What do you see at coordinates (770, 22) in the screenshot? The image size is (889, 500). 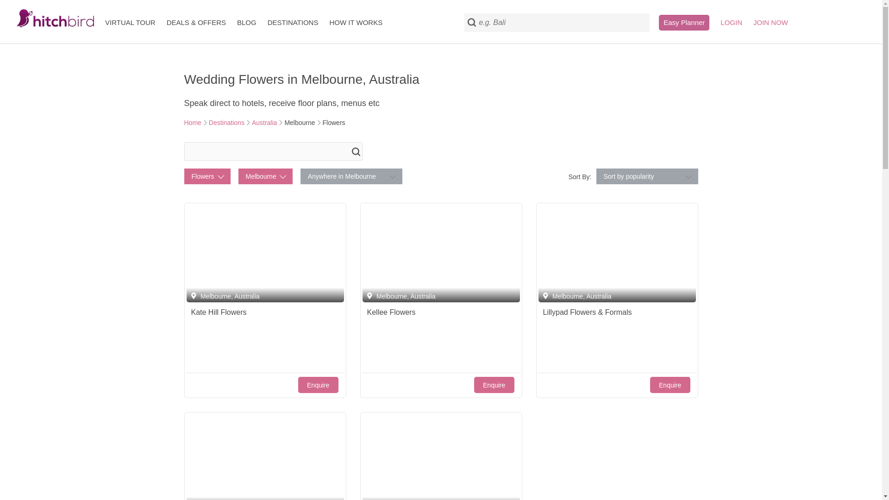 I see `JOIN NOW` at bounding box center [770, 22].